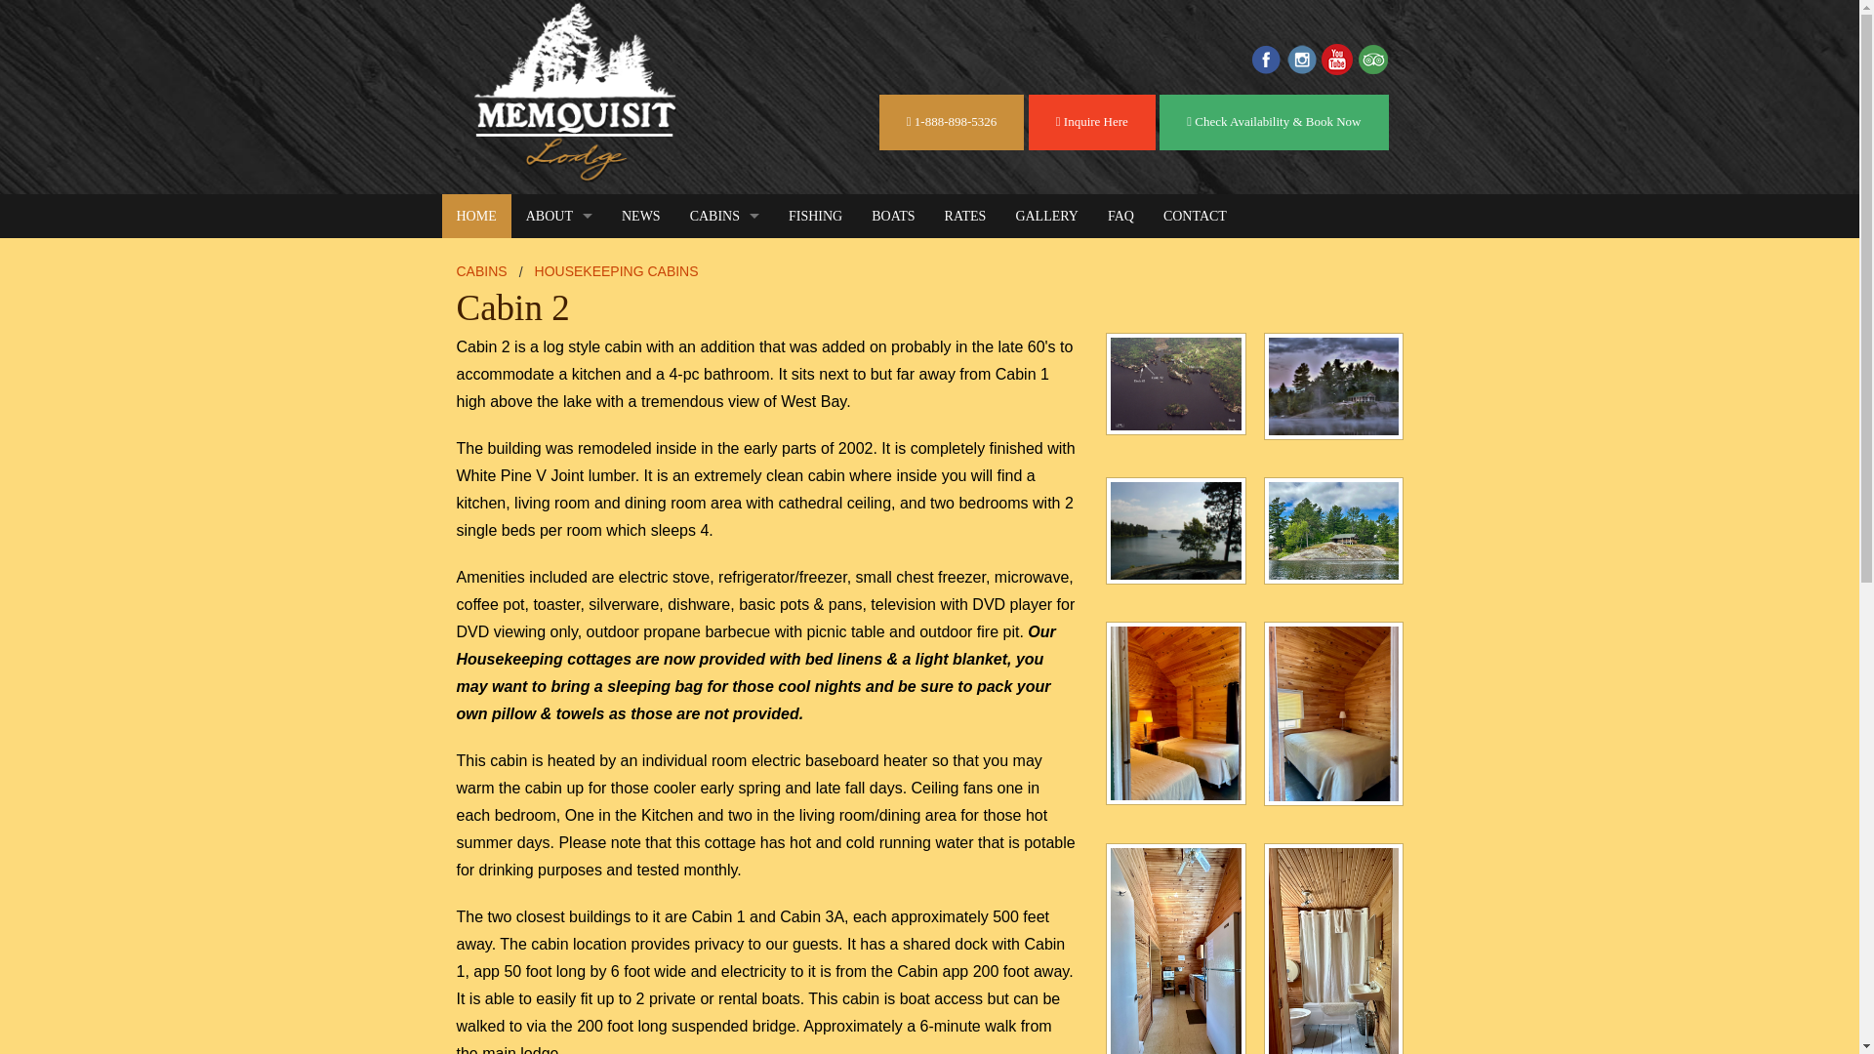 The width and height of the screenshot is (1874, 1054). Describe the element at coordinates (1195, 216) in the screenshot. I see `CONTACT` at that location.